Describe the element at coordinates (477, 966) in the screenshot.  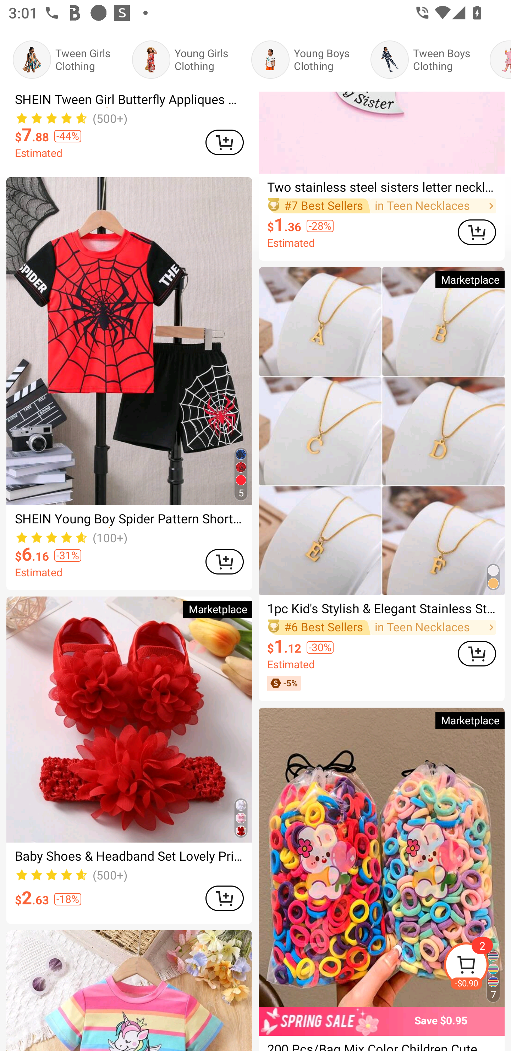
I see `-$0.90` at that location.